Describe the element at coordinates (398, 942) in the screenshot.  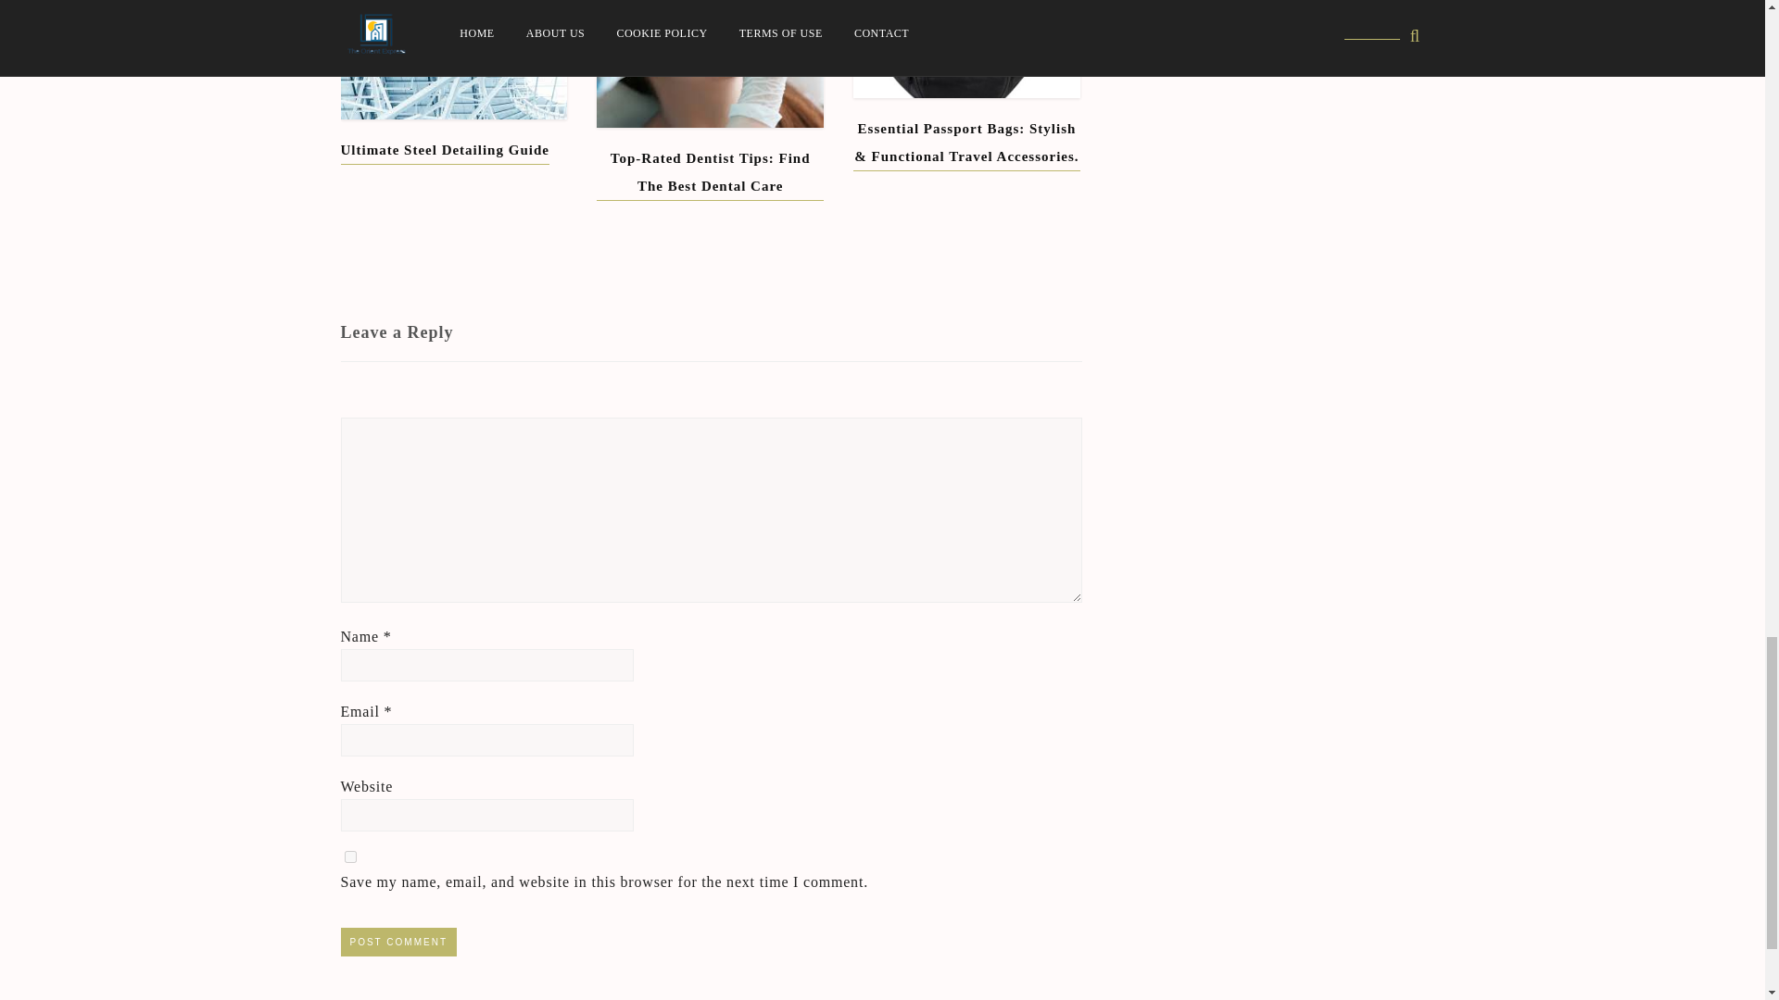
I see `Post Comment` at that location.